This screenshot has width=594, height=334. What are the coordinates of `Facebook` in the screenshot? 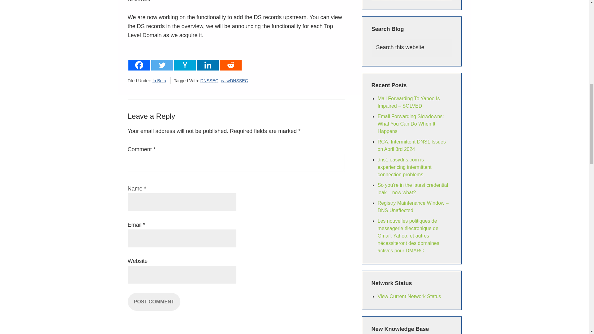 It's located at (139, 60).